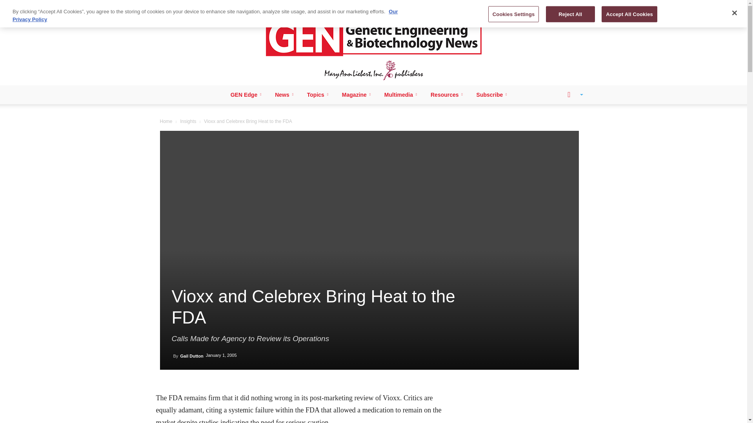 The height and width of the screenshot is (423, 753). Describe the element at coordinates (191, 356) in the screenshot. I see `Posts by Gail Dutton` at that location.